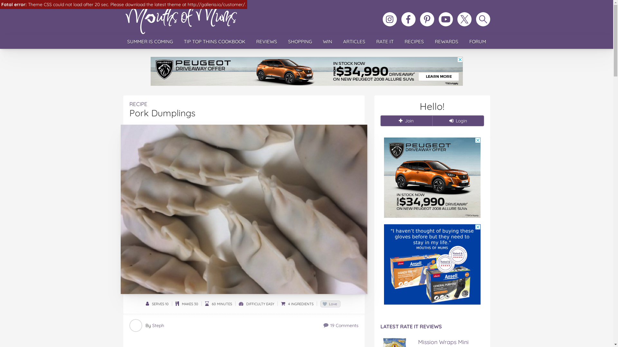  I want to click on Login, so click(458, 121).